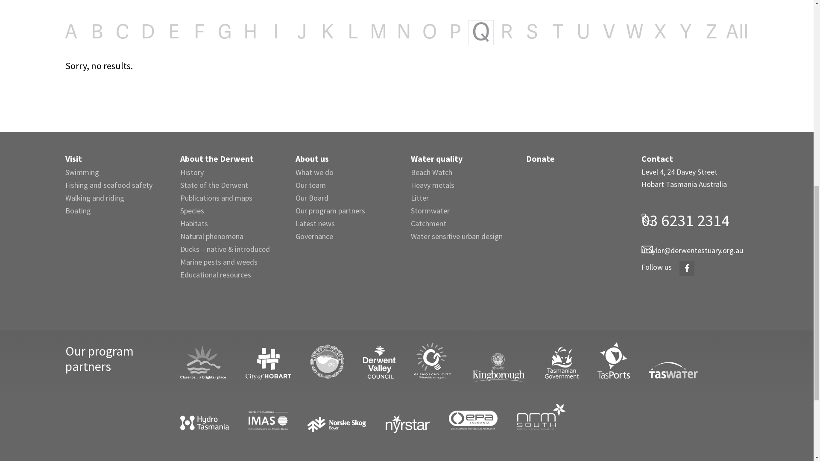  What do you see at coordinates (399, 45) in the screenshot?
I see `About the Derwent` at bounding box center [399, 45].